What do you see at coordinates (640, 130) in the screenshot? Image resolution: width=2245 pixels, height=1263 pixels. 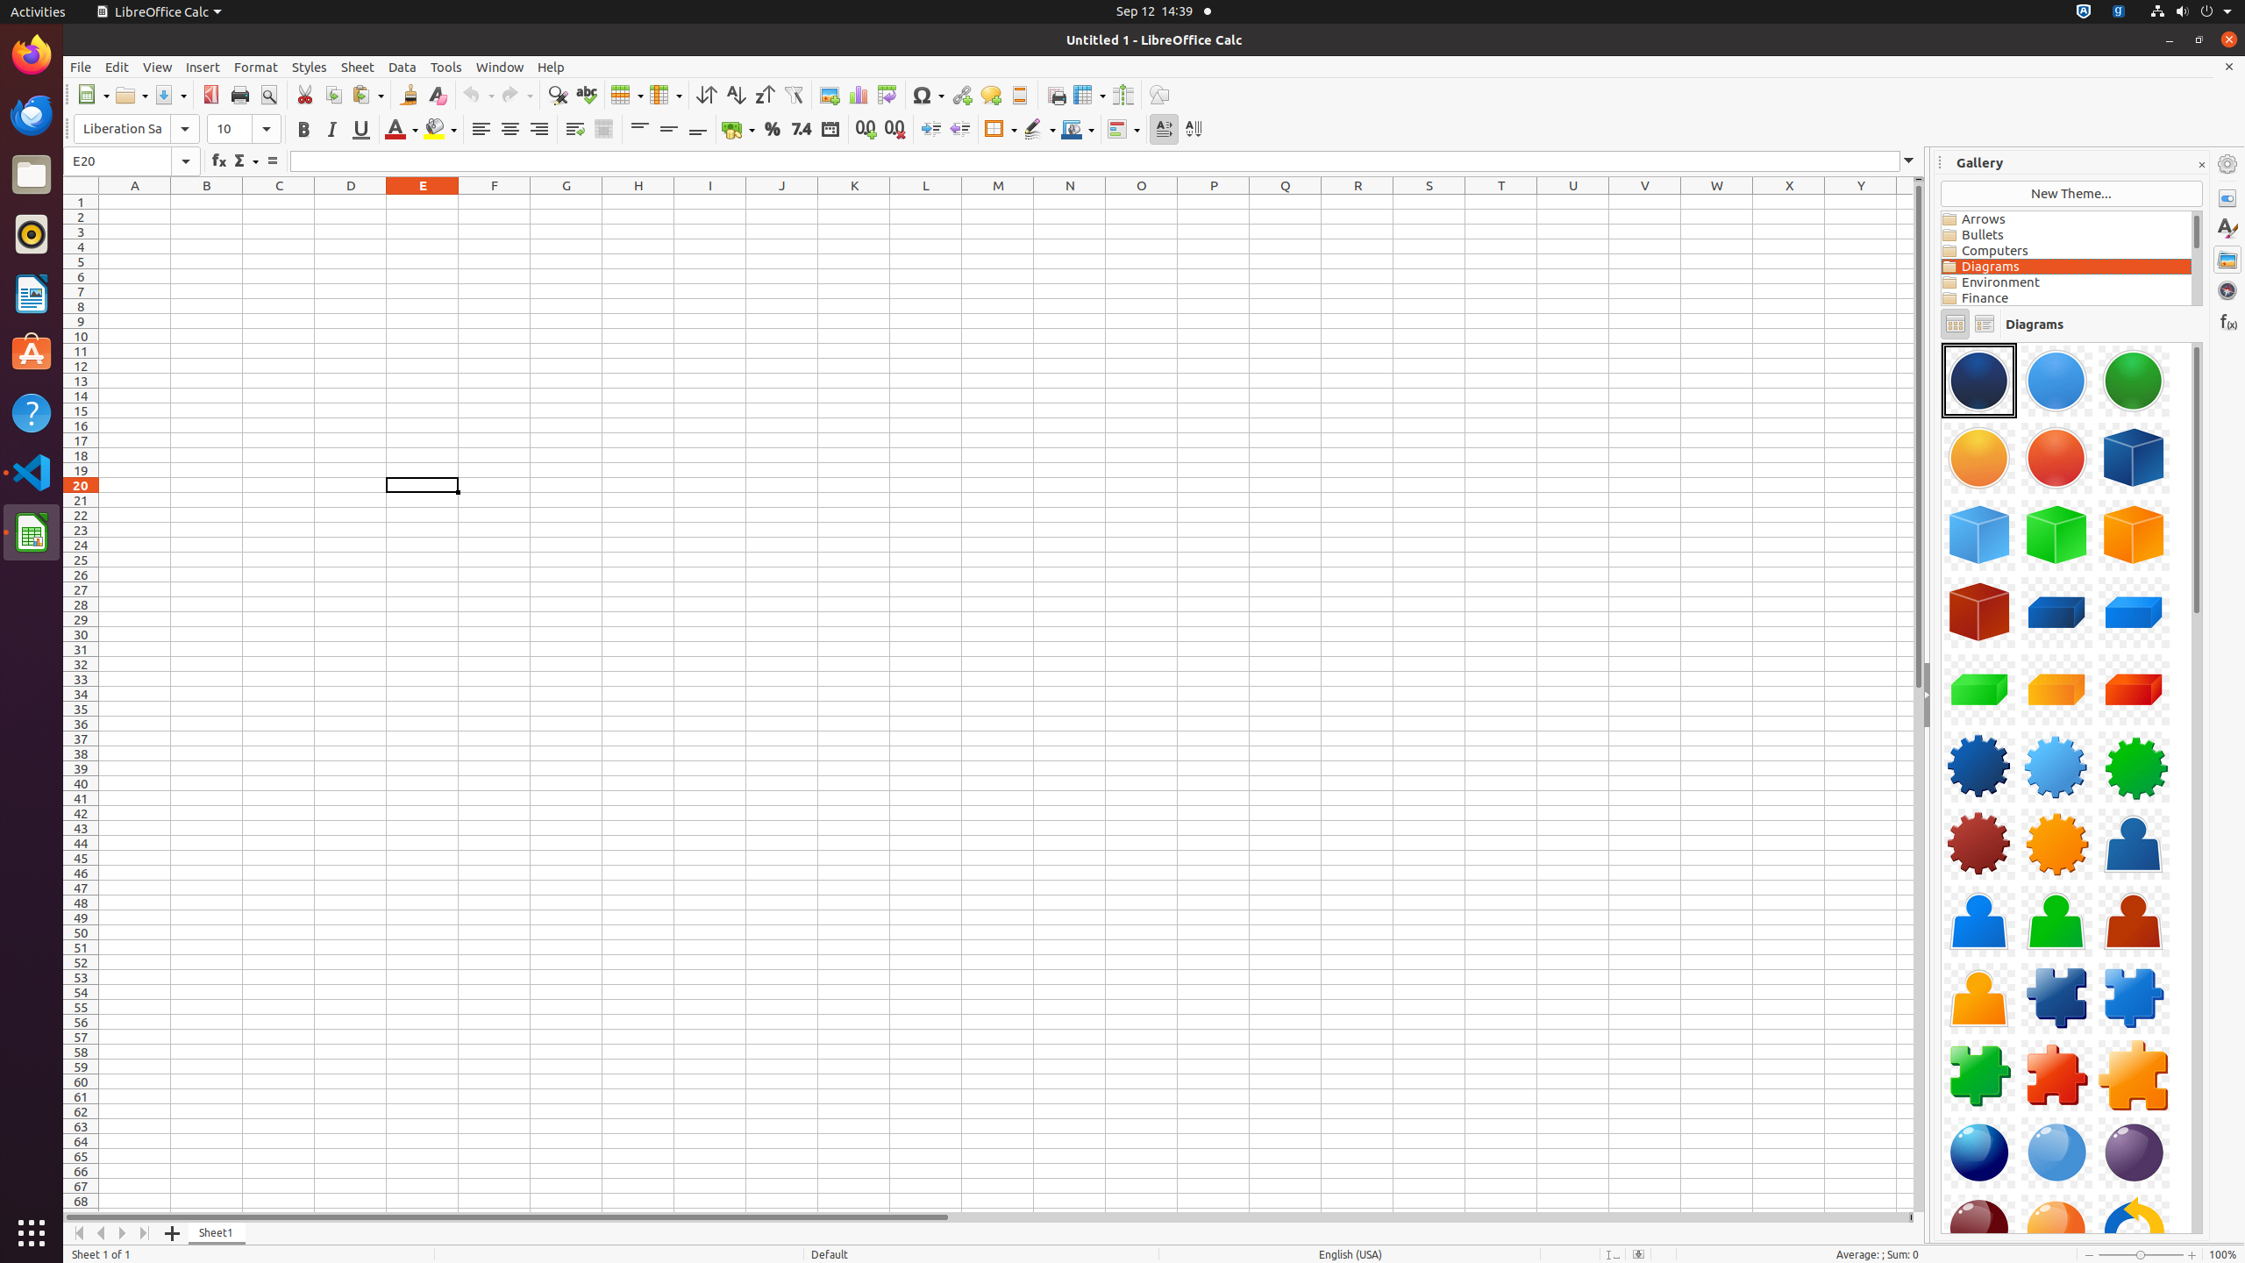 I see `Align Top` at bounding box center [640, 130].